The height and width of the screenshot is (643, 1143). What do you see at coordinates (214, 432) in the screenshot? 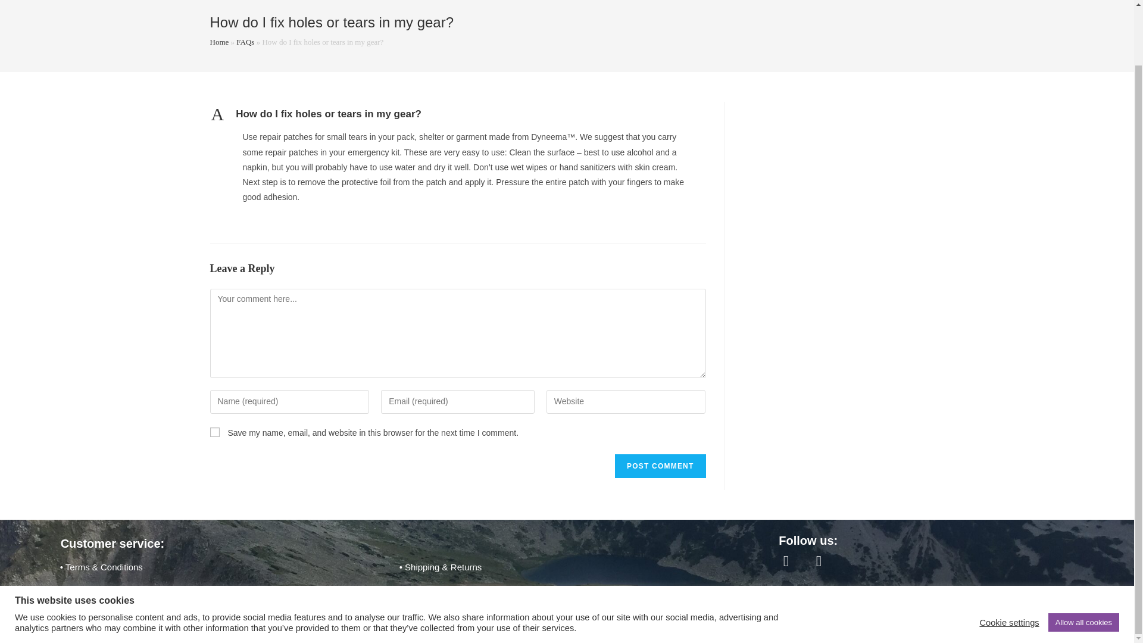
I see `yes` at bounding box center [214, 432].